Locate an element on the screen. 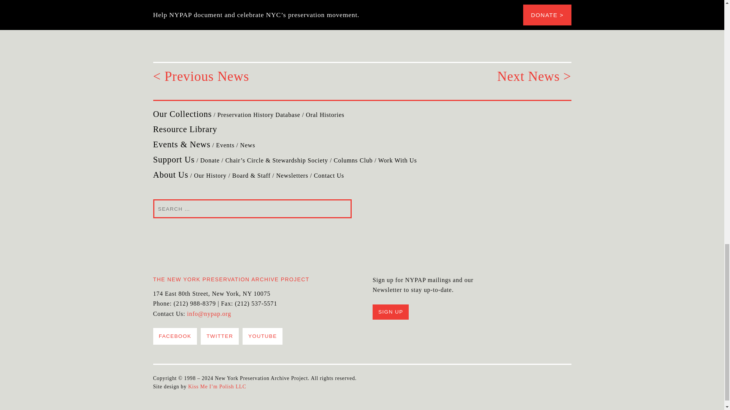  Resource Library is located at coordinates (185, 129).